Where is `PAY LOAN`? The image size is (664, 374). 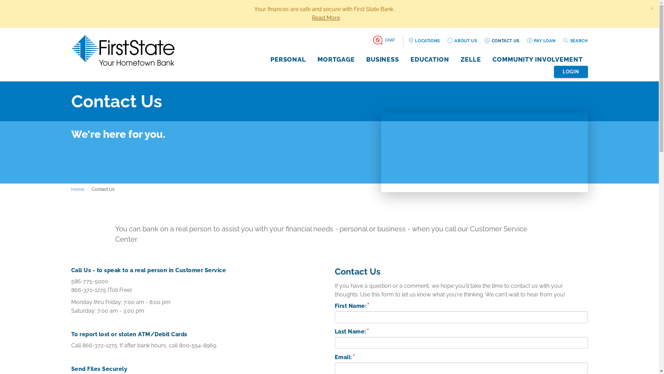 PAY LOAN is located at coordinates (541, 41).